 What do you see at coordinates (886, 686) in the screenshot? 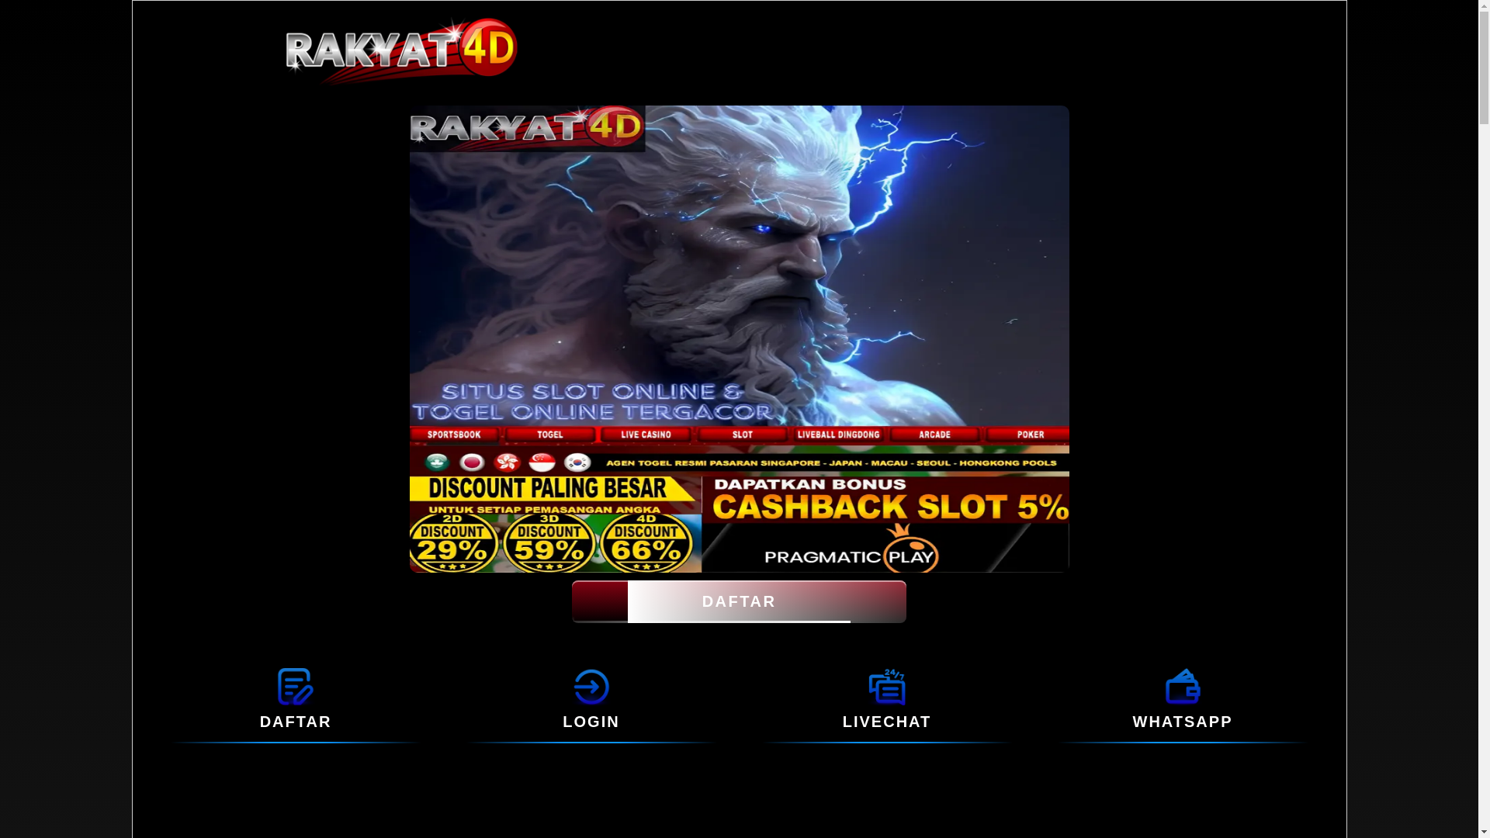
I see `LIVECHAT` at bounding box center [886, 686].